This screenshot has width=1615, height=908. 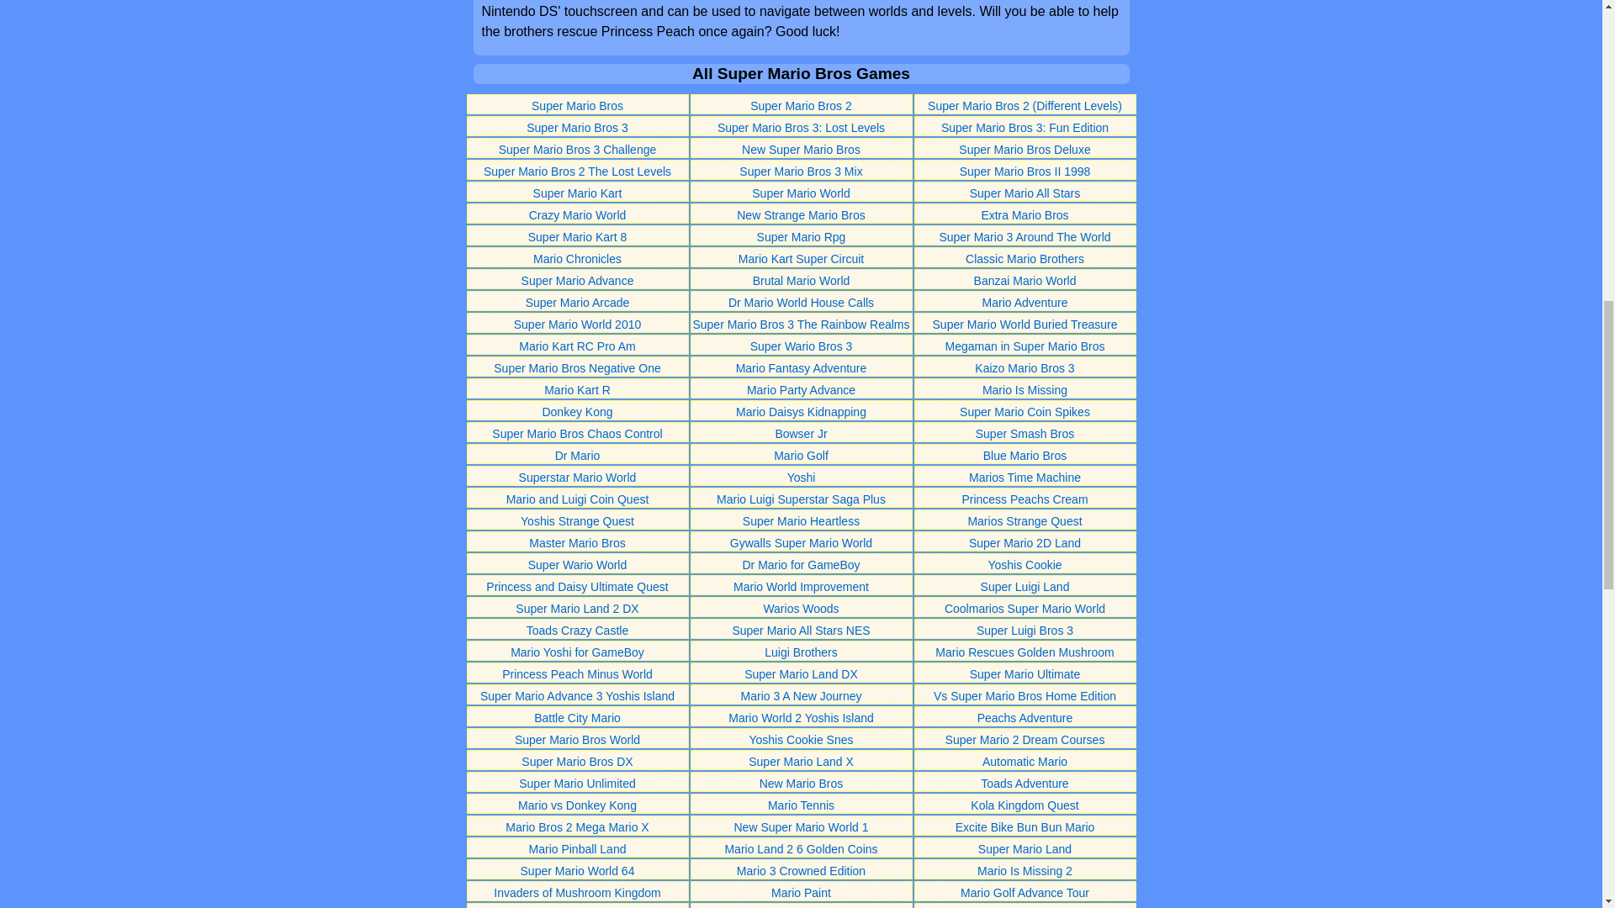 What do you see at coordinates (1025, 149) in the screenshot?
I see `Super Mario Bros Deluxe` at bounding box center [1025, 149].